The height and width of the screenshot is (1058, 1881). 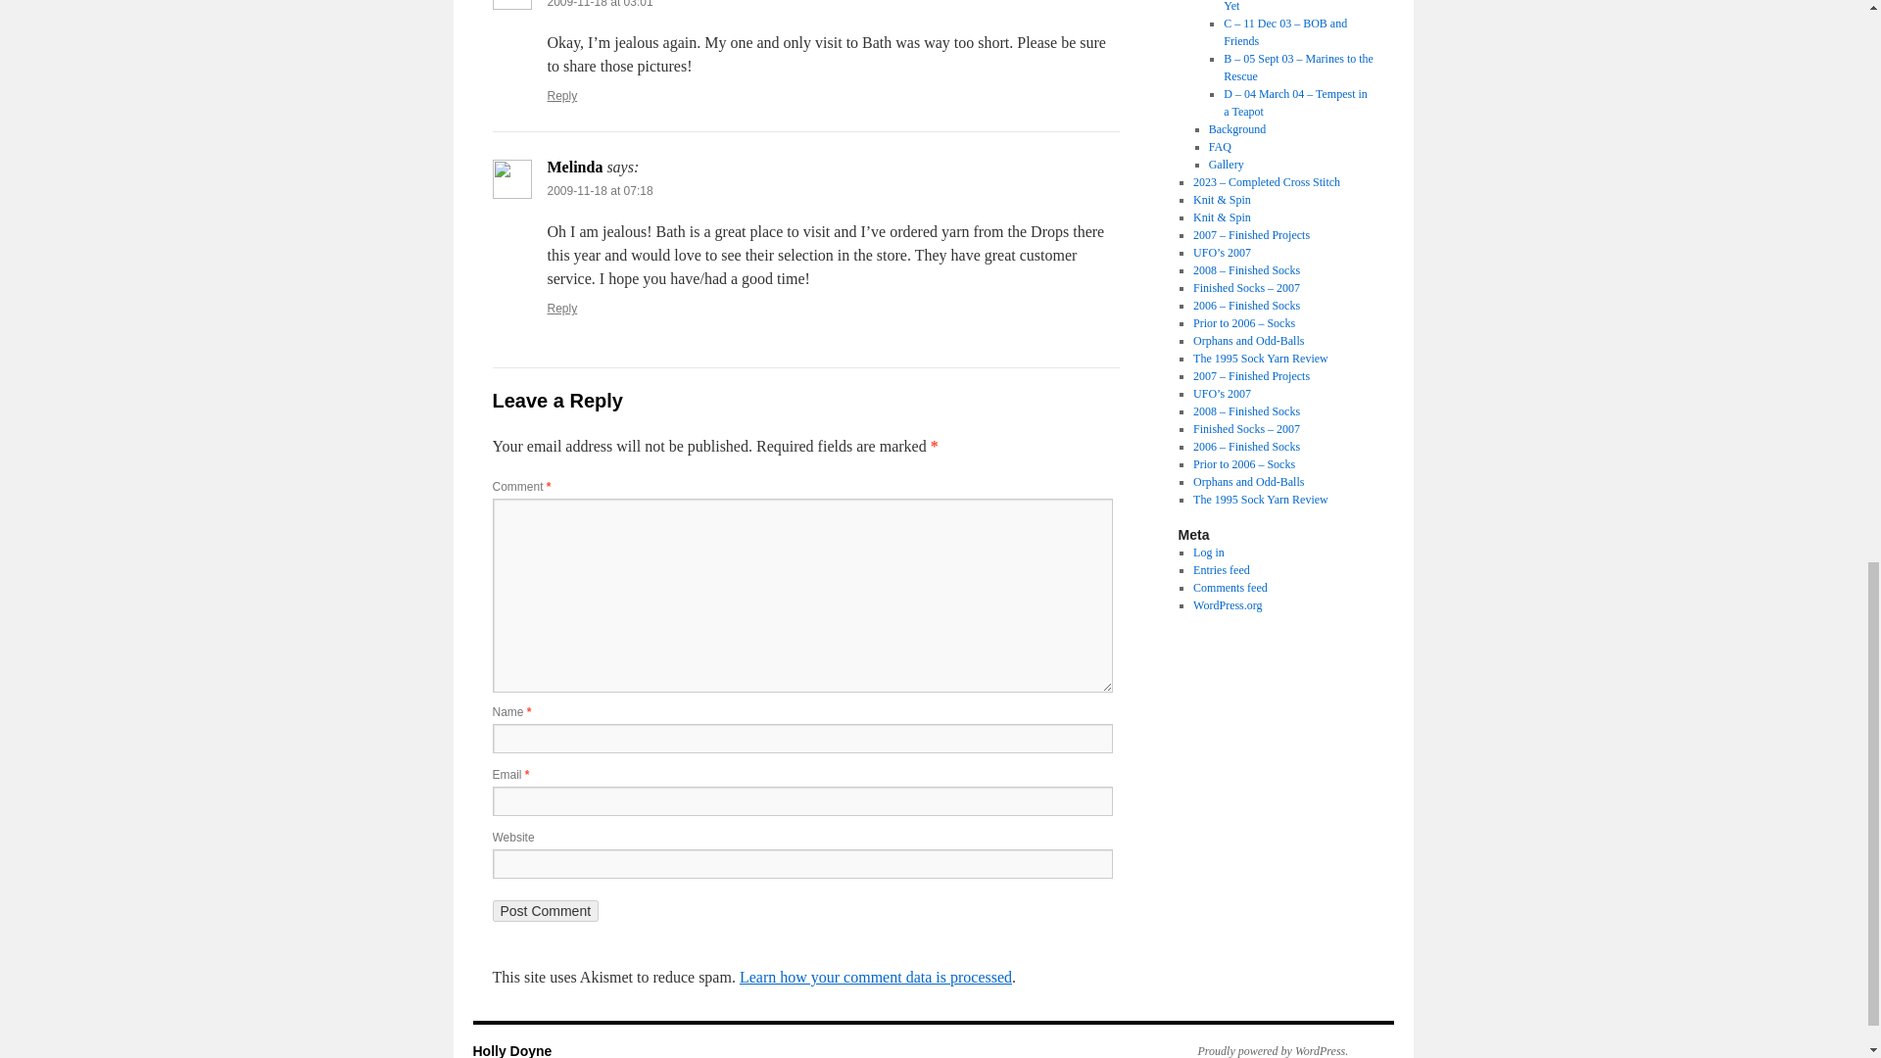 I want to click on Post Comment, so click(x=545, y=911).